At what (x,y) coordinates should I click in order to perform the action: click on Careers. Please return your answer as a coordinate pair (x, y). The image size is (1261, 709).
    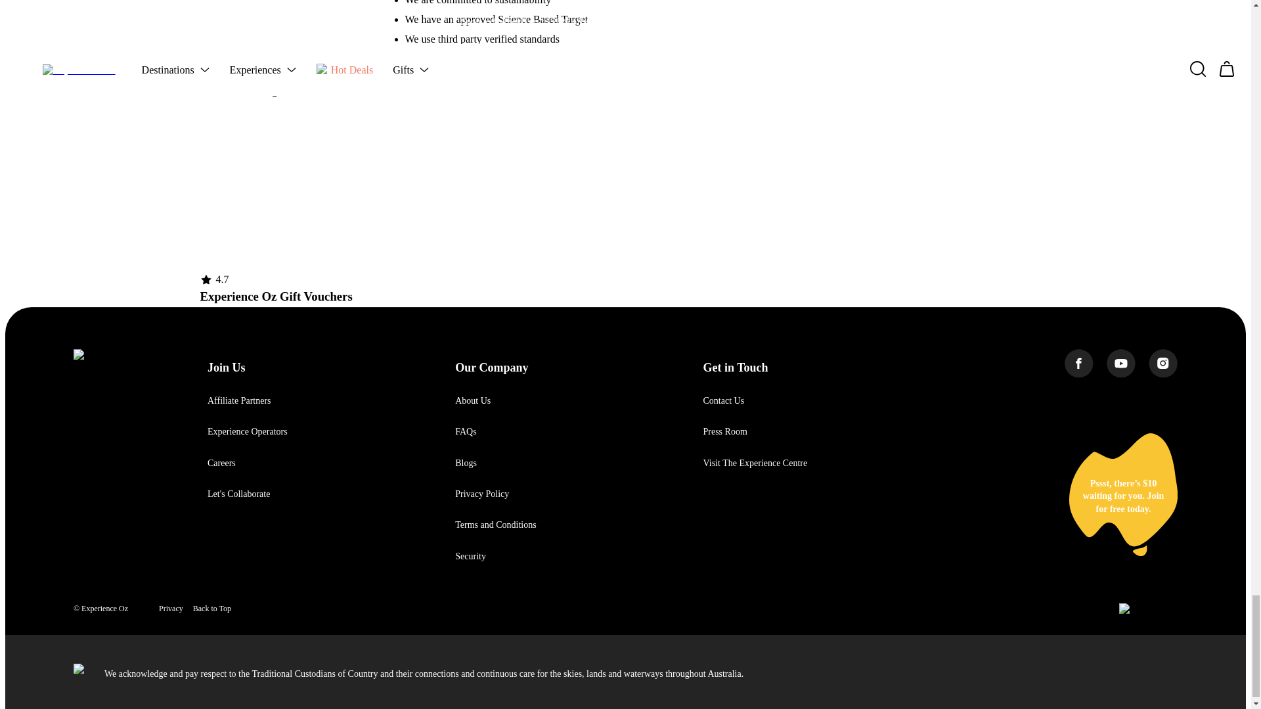
    Looking at the image, I should click on (222, 462).